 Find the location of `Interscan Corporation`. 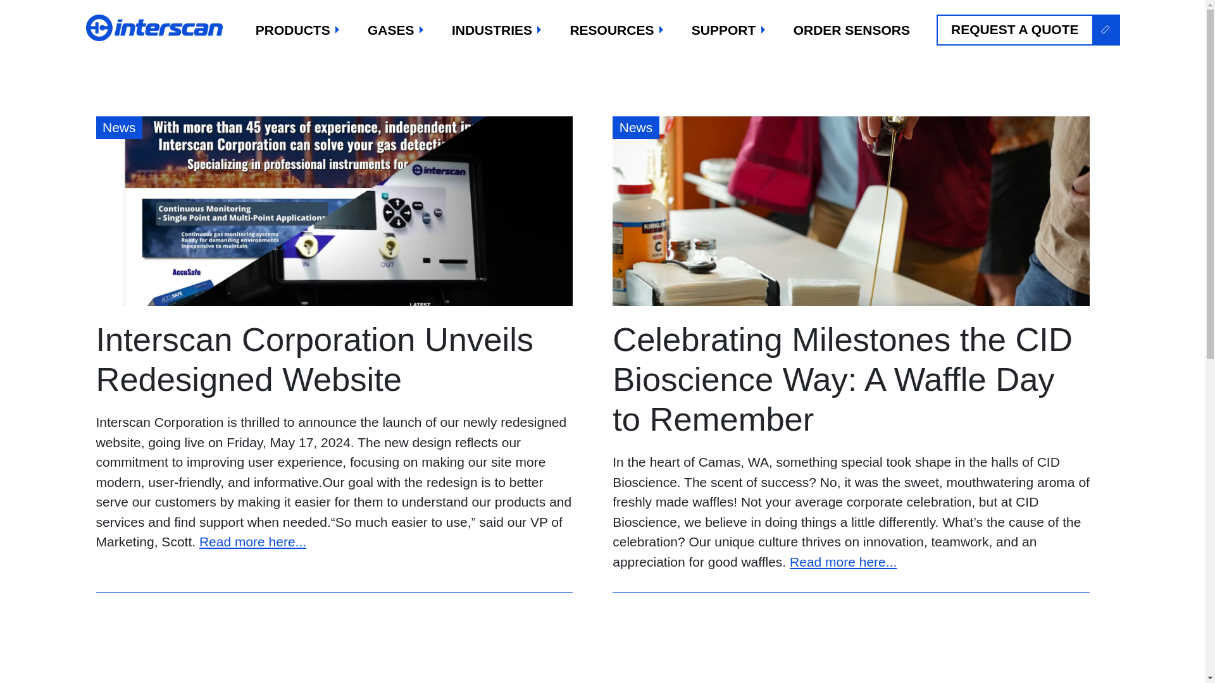

Interscan Corporation is located at coordinates (156, 28).